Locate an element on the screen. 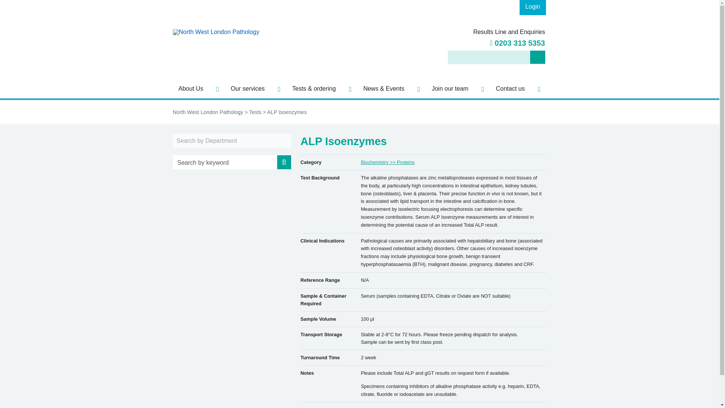 The width and height of the screenshot is (725, 408). 0203 313 5353 is located at coordinates (517, 43).